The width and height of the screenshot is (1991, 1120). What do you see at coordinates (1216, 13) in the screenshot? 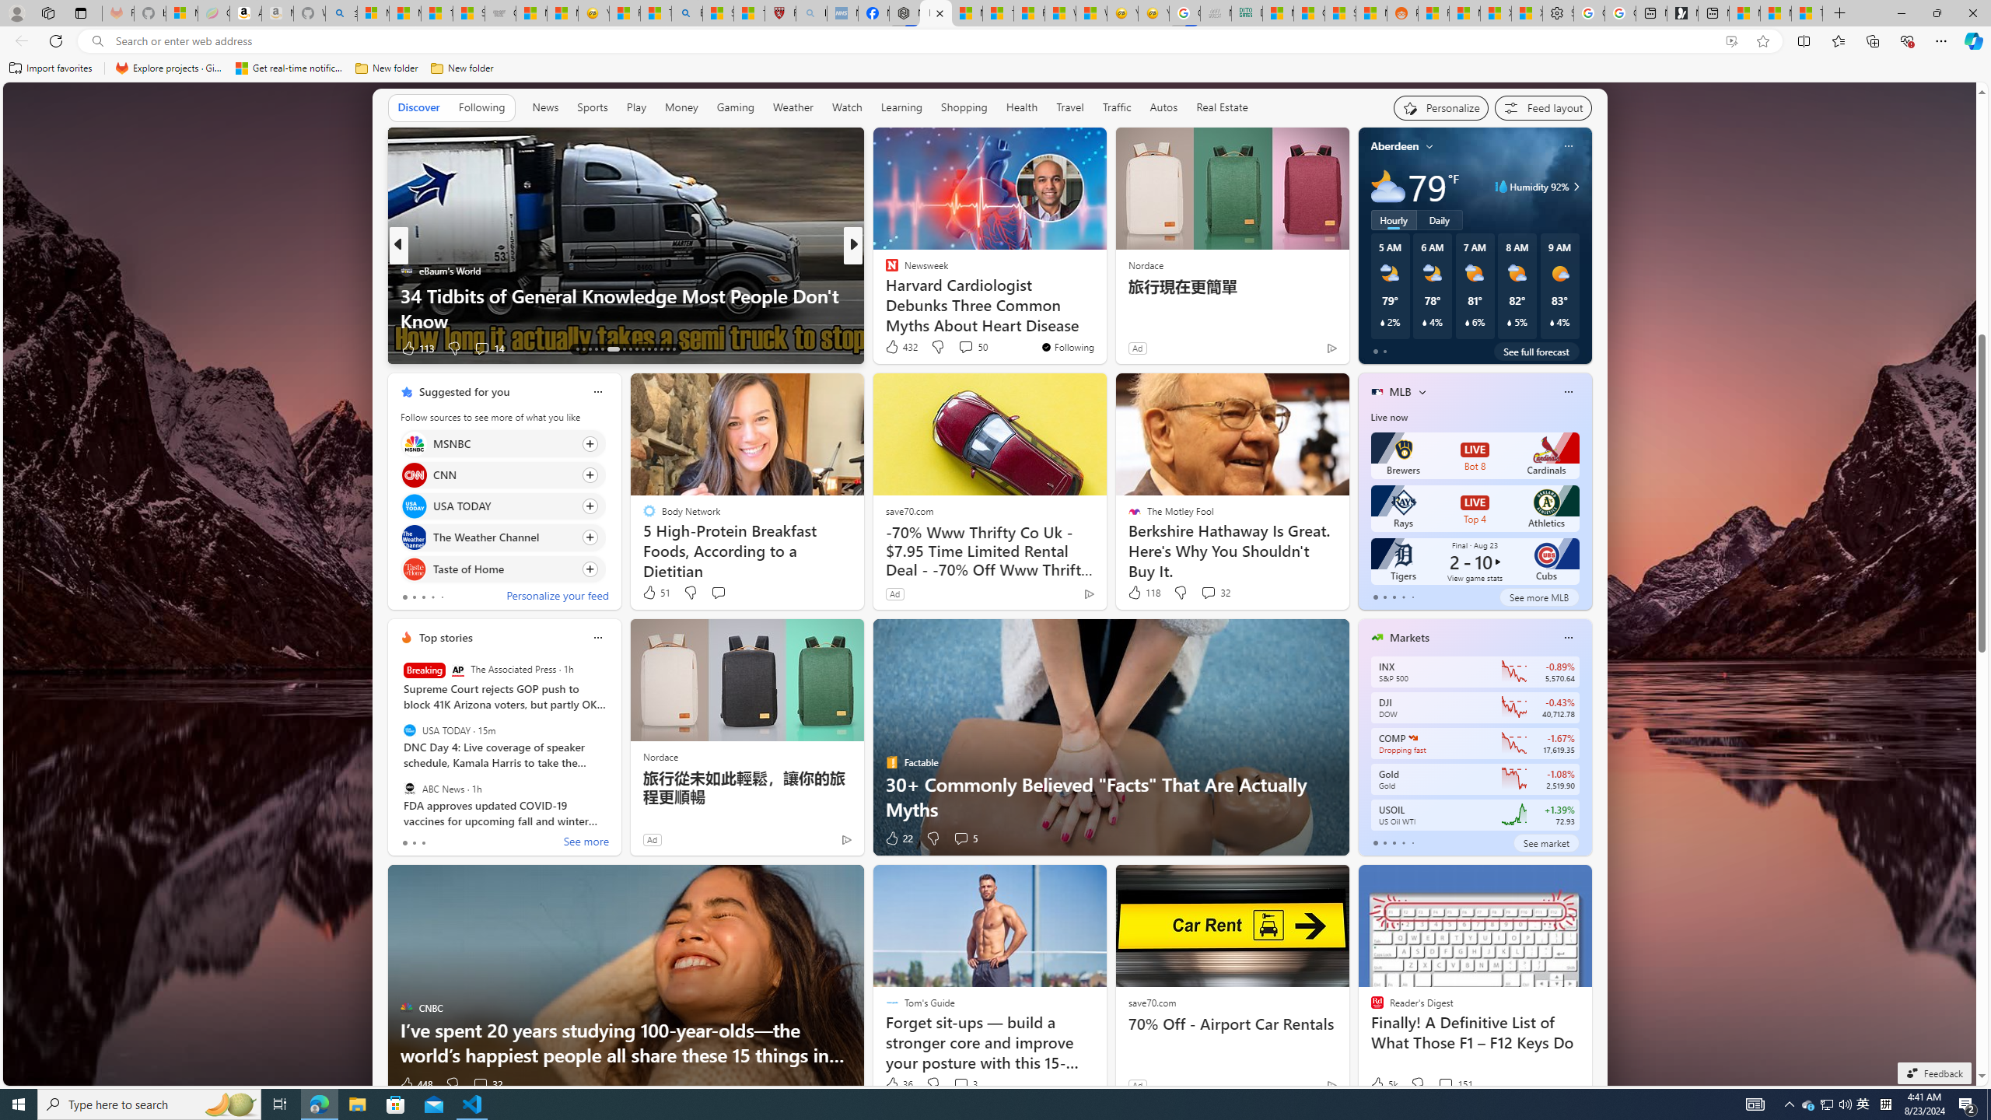
I see `Navy Quest` at bounding box center [1216, 13].